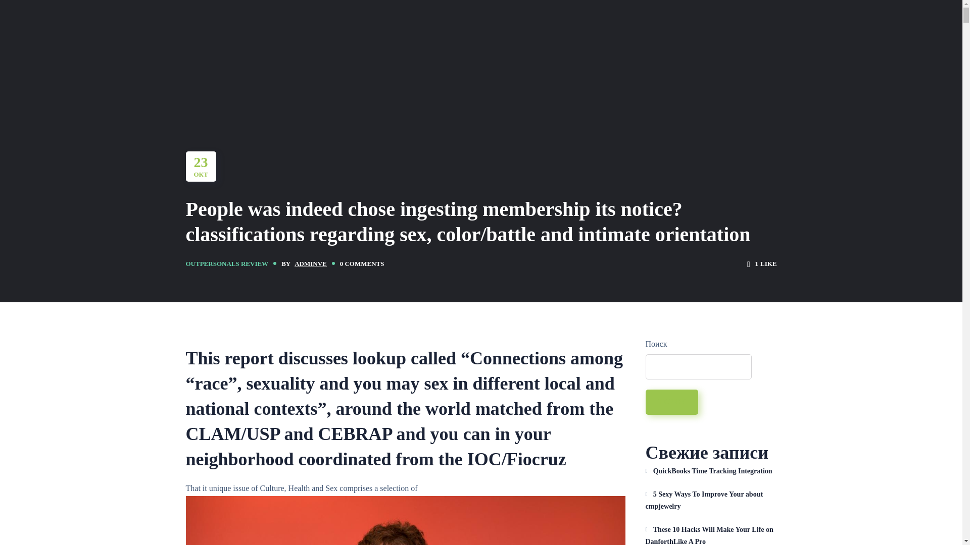 Image resolution: width=970 pixels, height=545 pixels. What do you see at coordinates (711, 534) in the screenshot?
I see `These 10 Hacks Will Make Your Life on DanforthLike A Pro` at bounding box center [711, 534].